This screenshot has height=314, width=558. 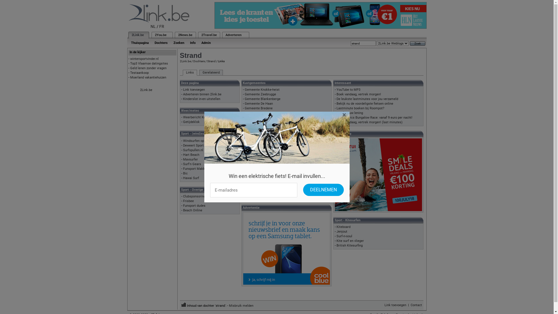 I want to click on Bic, so click(x=185, y=173).